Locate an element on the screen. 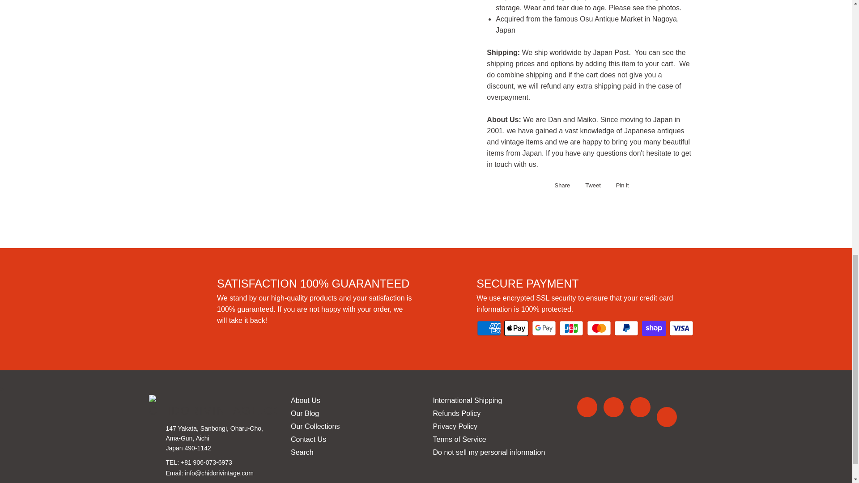 The image size is (859, 483). American Express is located at coordinates (489, 328).